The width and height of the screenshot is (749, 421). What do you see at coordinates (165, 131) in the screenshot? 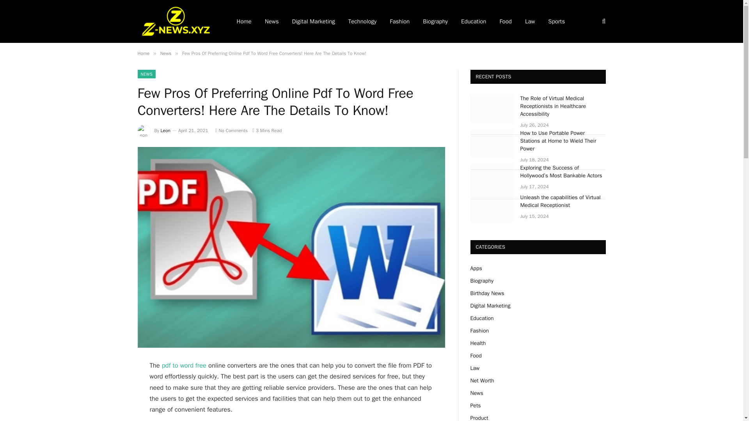
I see `Posts by Leon` at bounding box center [165, 131].